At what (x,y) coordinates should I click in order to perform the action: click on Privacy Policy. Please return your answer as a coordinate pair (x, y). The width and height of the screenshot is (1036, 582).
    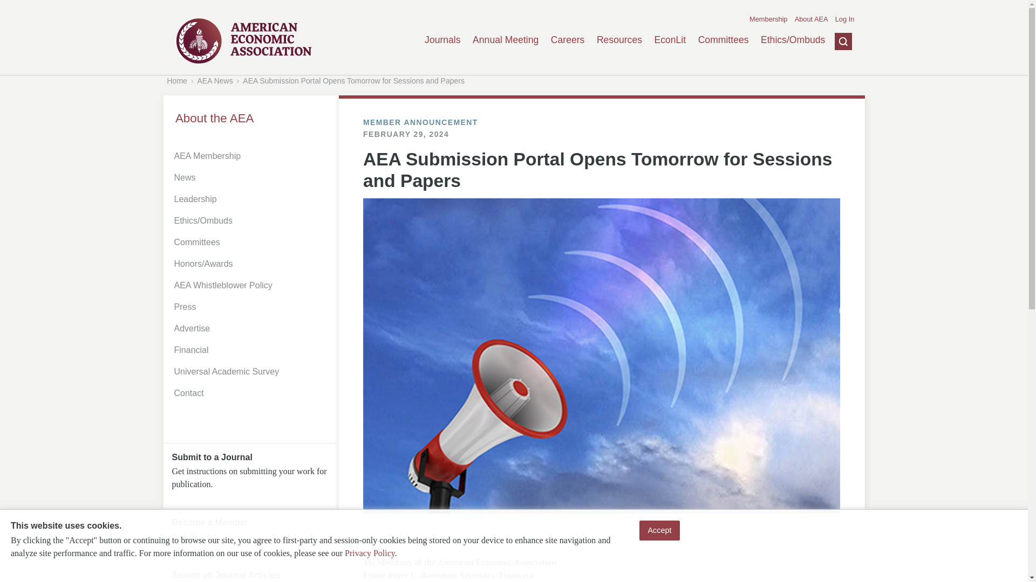
    Looking at the image, I should click on (370, 553).